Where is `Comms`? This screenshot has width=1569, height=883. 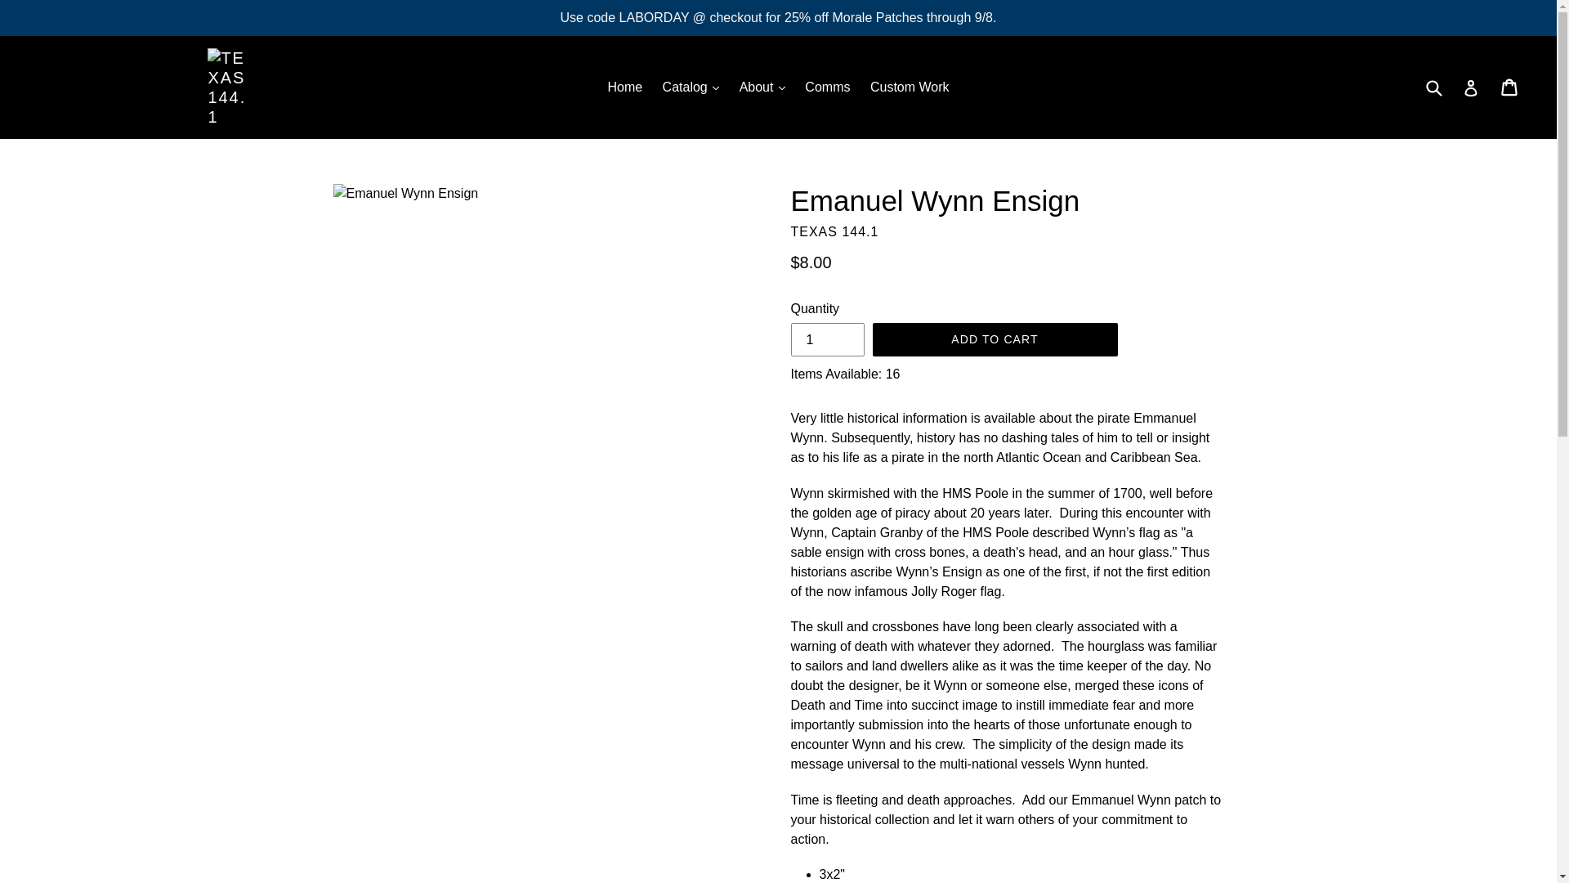
Comms is located at coordinates (827, 87).